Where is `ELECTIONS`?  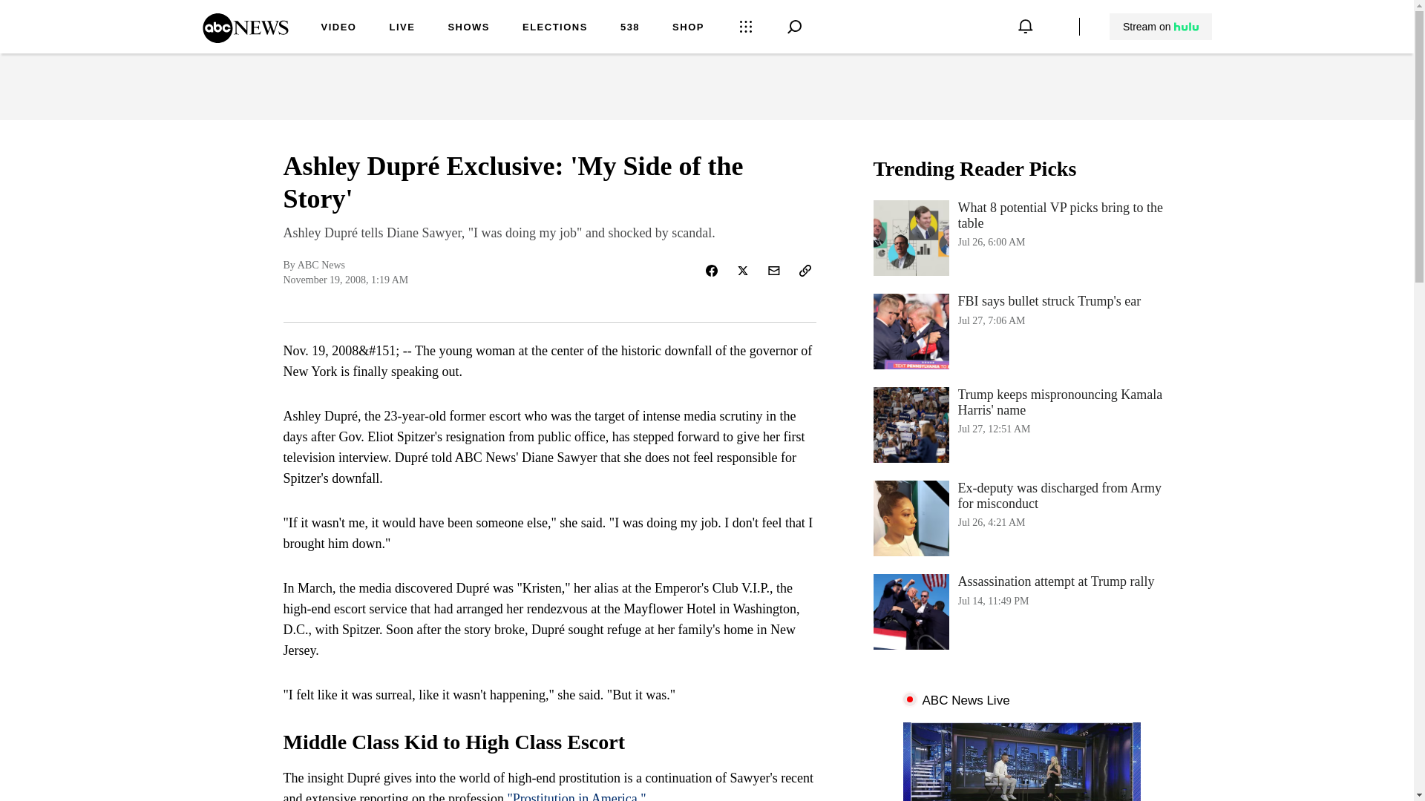
ELECTIONS is located at coordinates (688, 28).